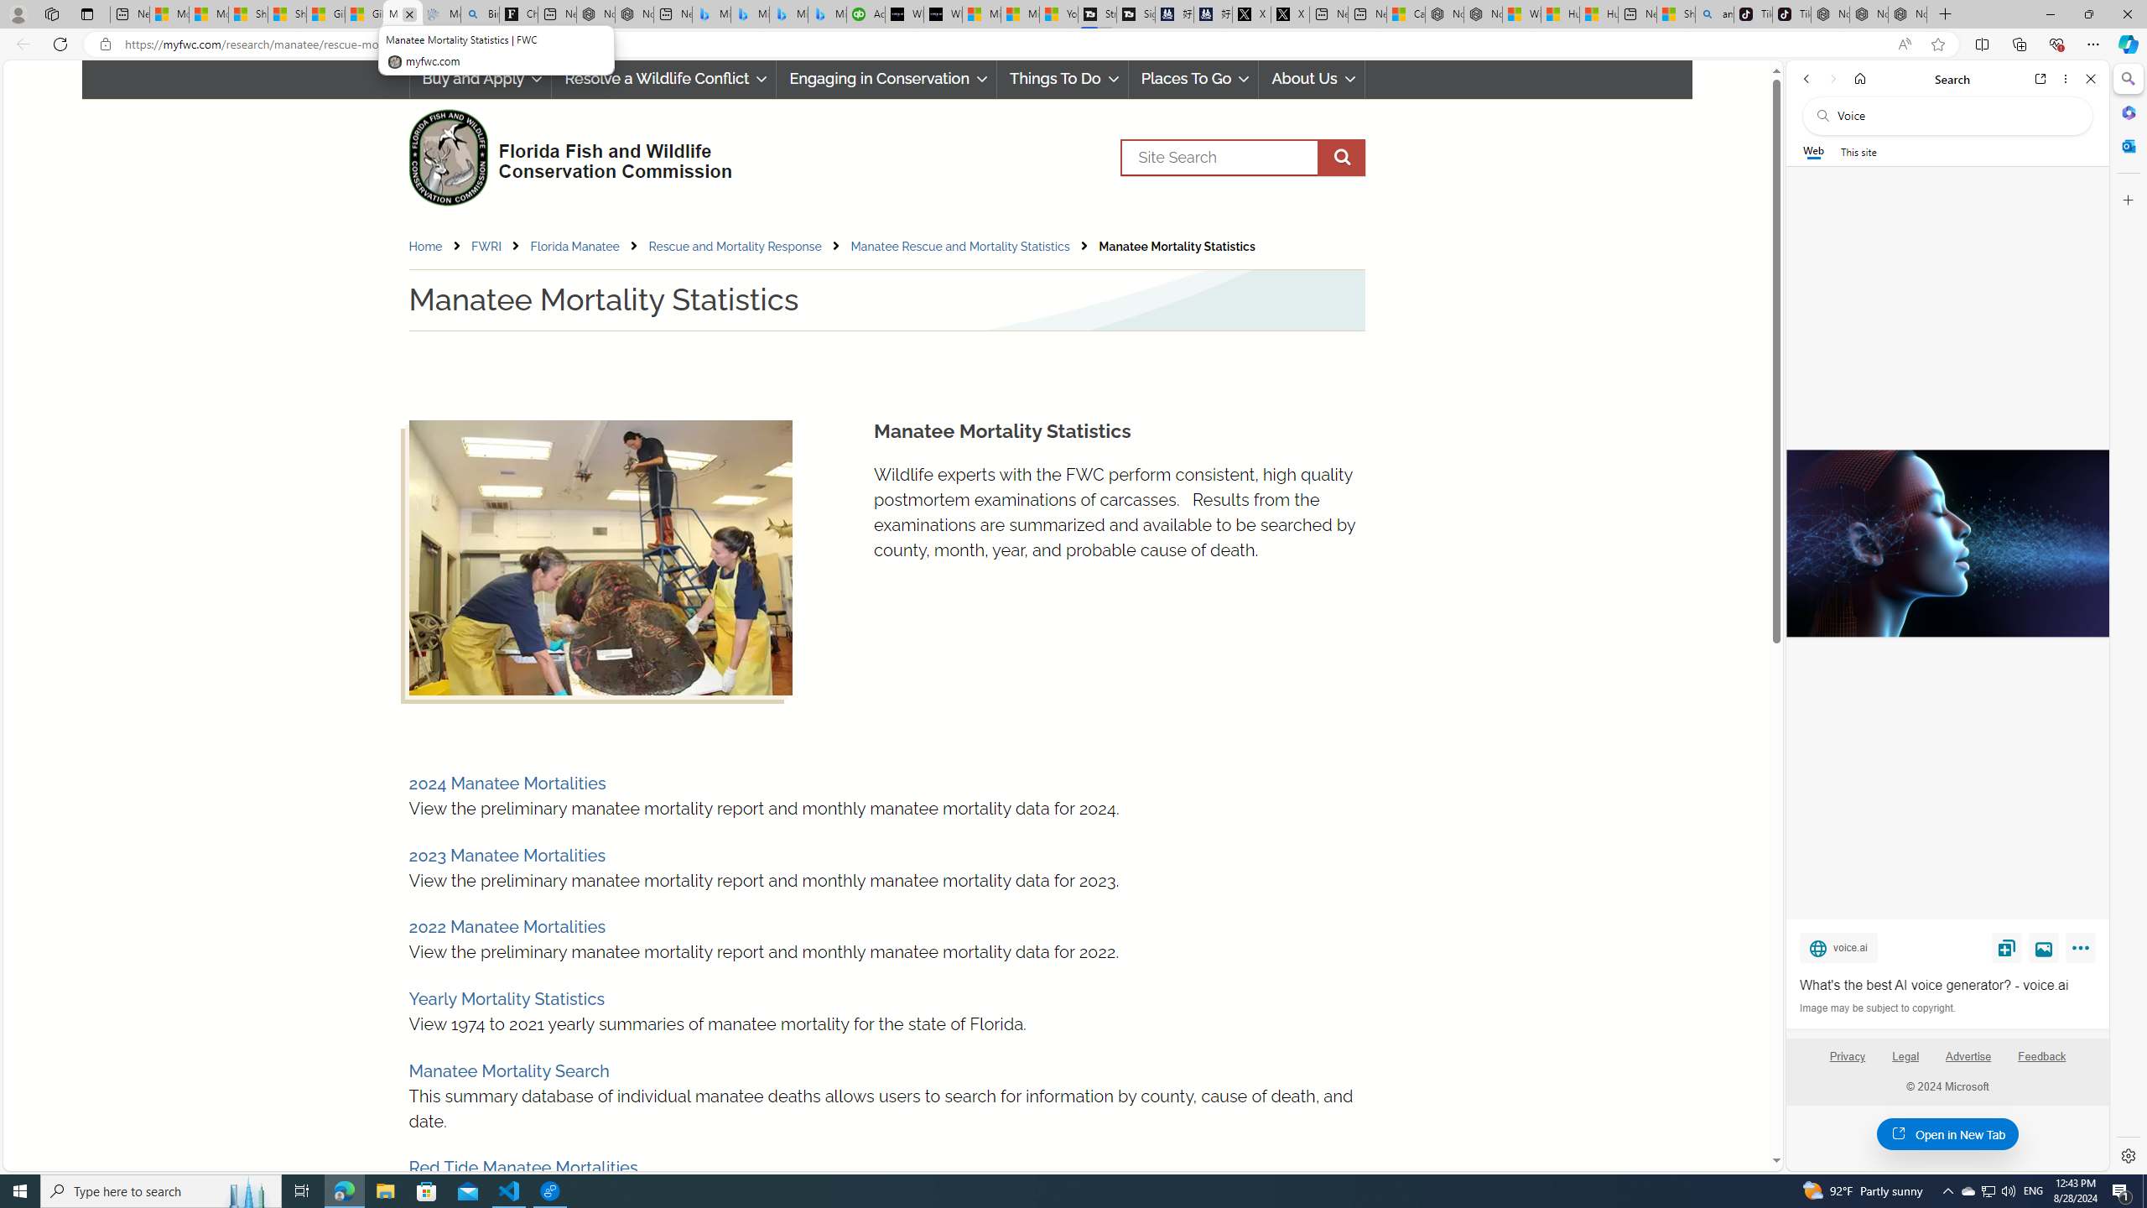 The height and width of the screenshot is (1208, 2147). I want to click on Legal, so click(1905, 1056).